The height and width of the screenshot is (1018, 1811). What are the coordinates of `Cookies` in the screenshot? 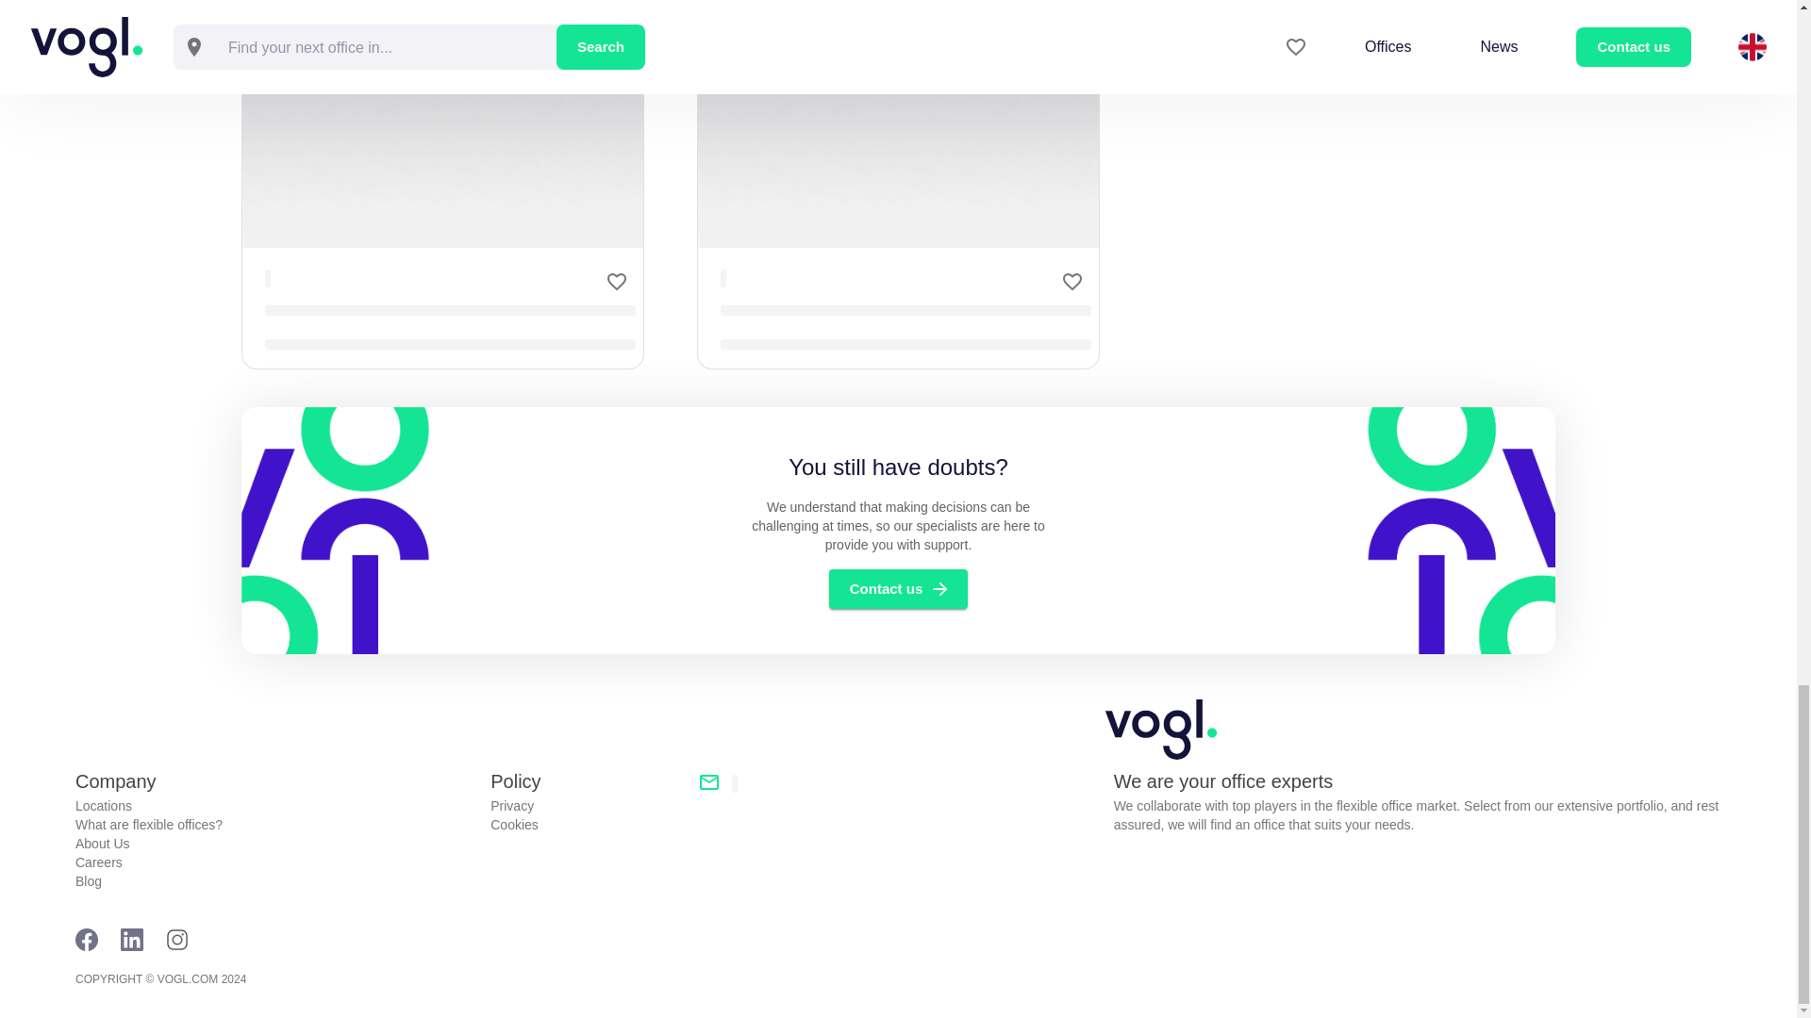 It's located at (587, 824).